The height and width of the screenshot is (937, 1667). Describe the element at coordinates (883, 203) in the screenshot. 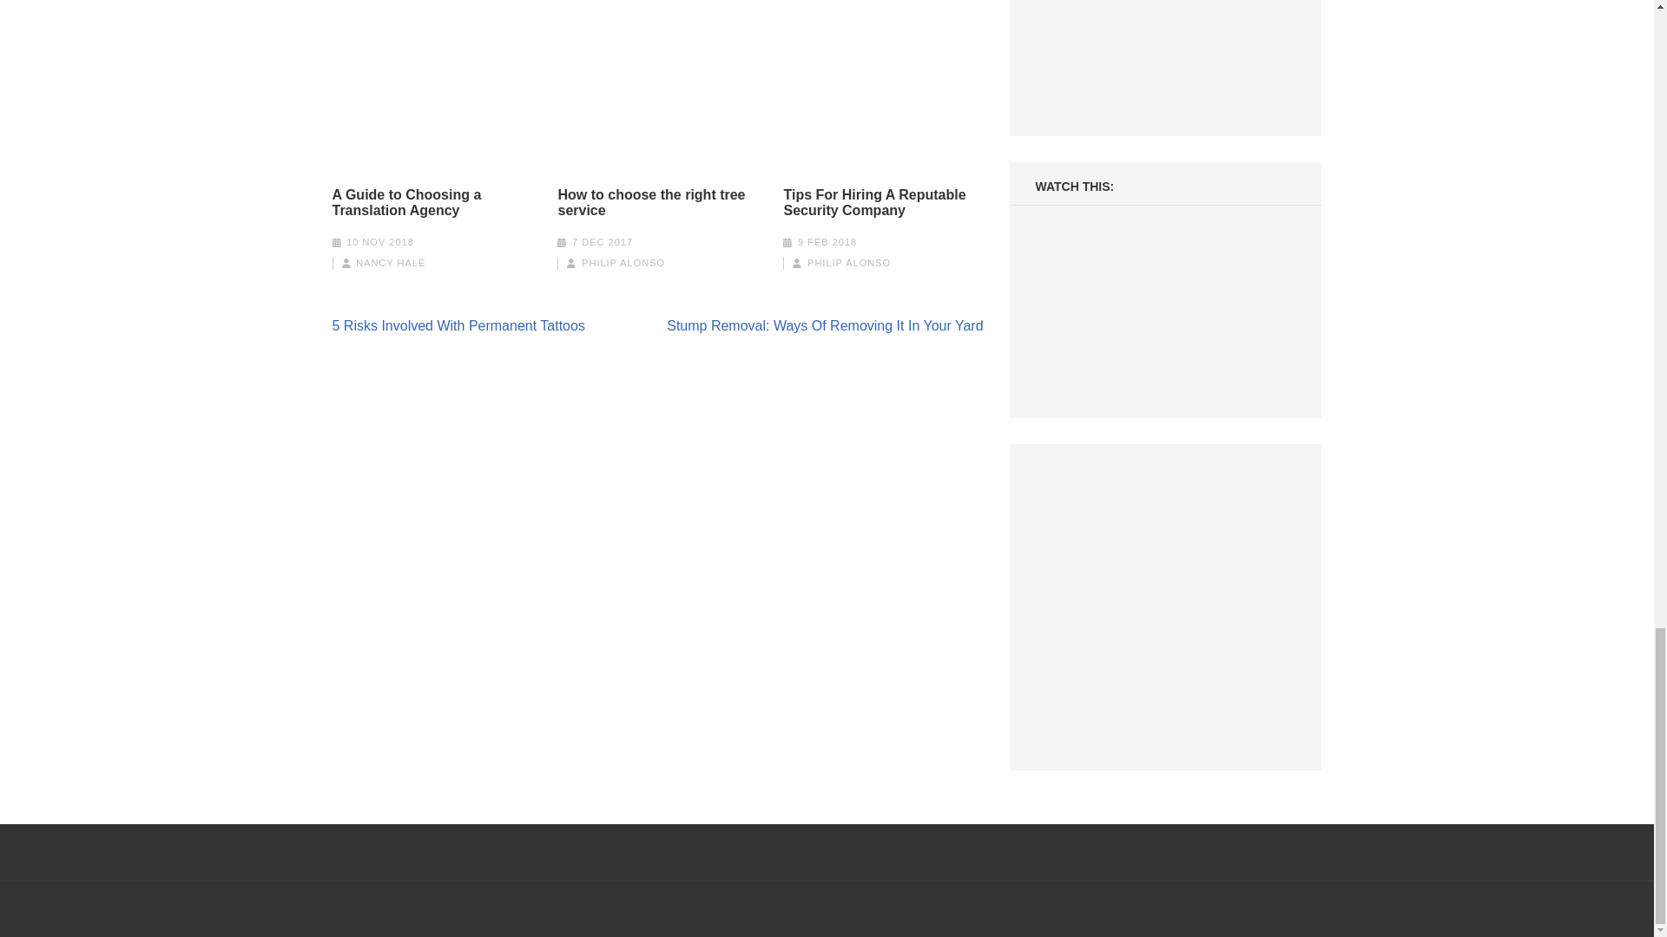

I see `Tips For Hiring A Reputable Security Company` at that location.